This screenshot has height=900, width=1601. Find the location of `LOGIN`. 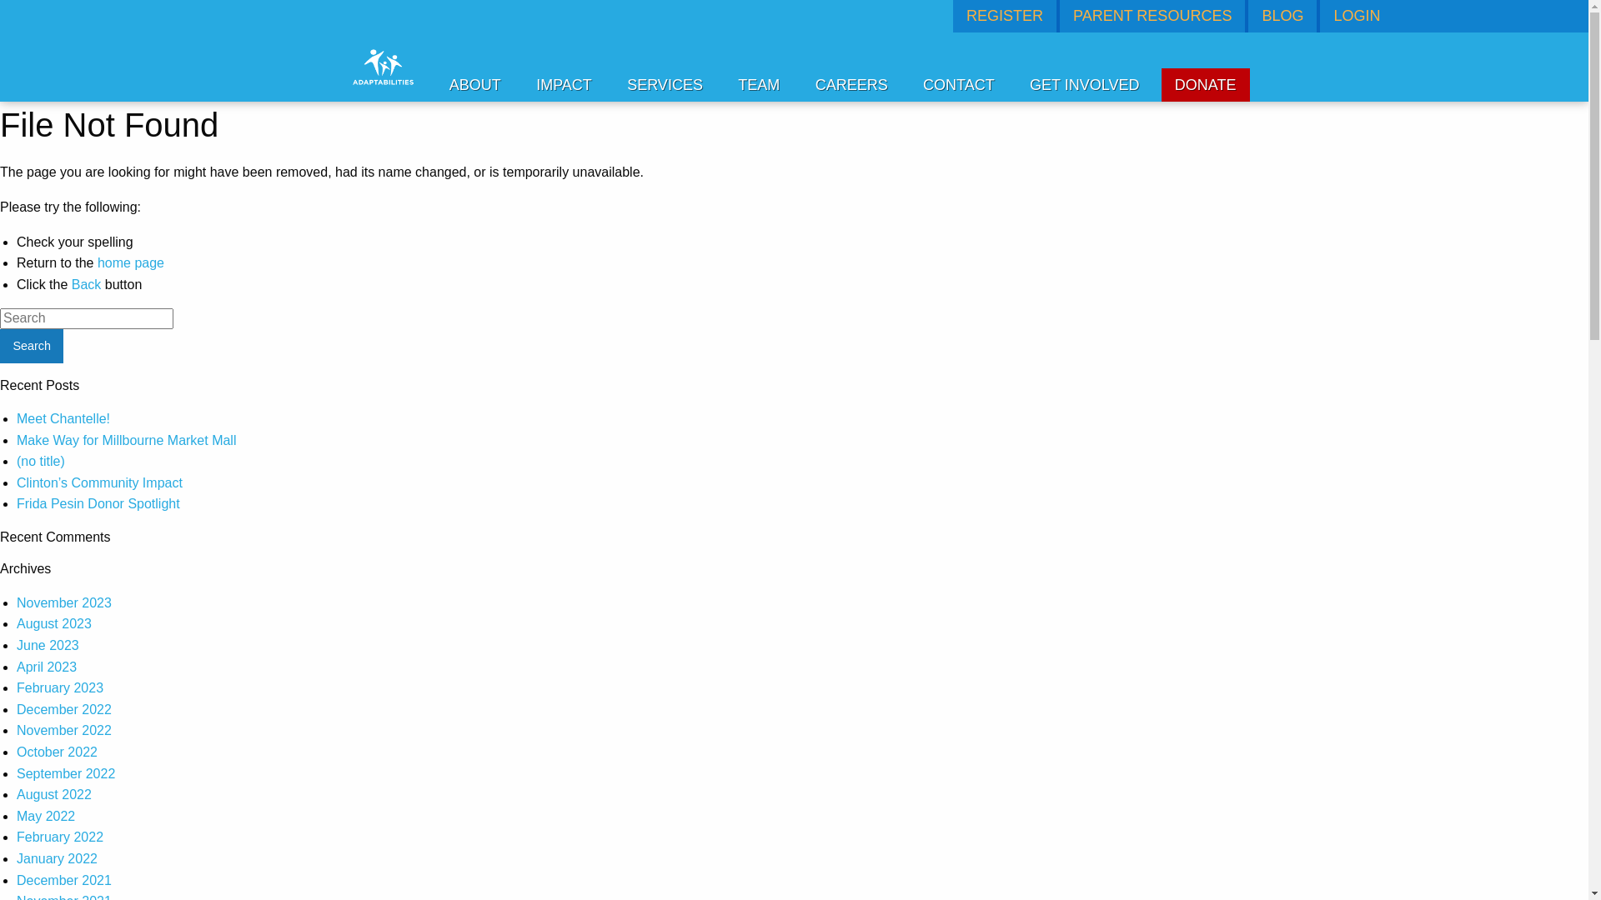

LOGIN is located at coordinates (1356, 16).